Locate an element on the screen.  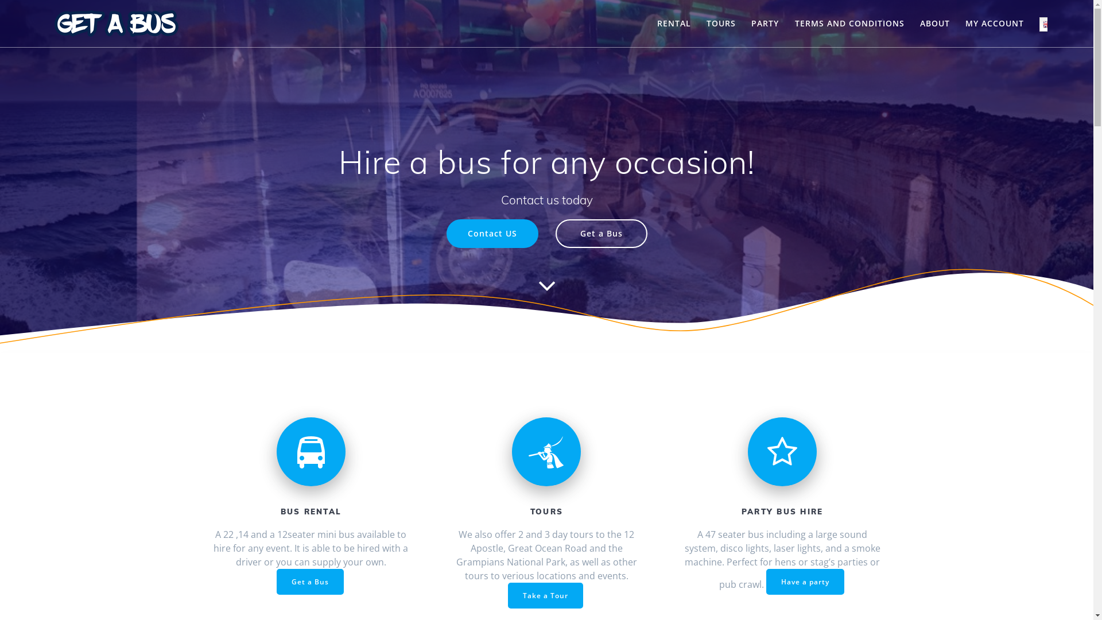
ABOUT is located at coordinates (935, 24).